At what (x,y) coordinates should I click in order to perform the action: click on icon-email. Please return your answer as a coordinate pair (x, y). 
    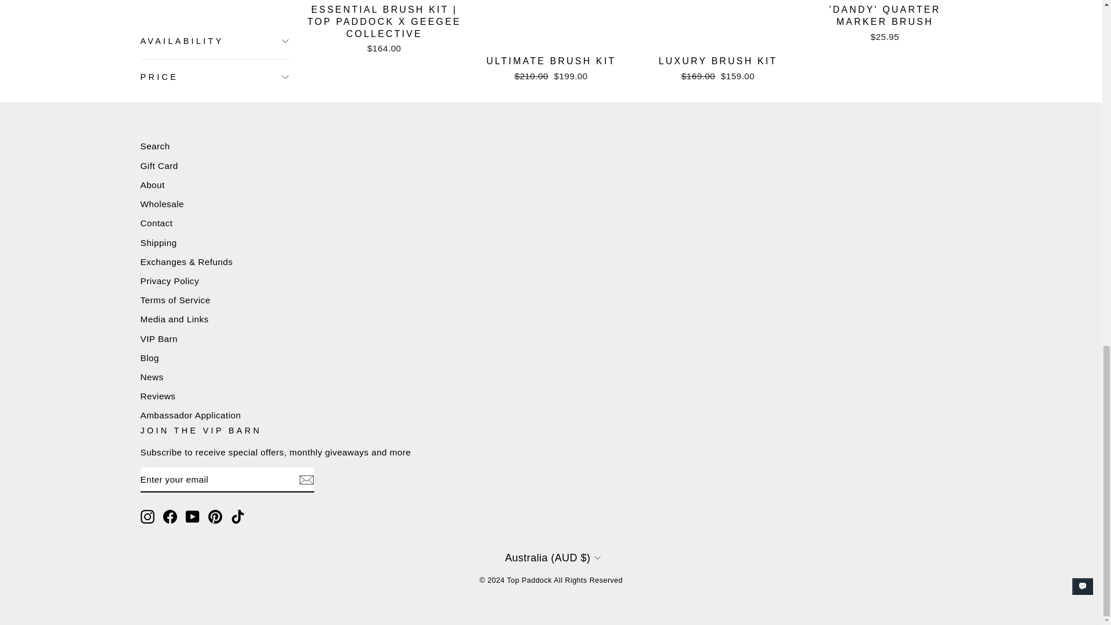
    Looking at the image, I should click on (306, 480).